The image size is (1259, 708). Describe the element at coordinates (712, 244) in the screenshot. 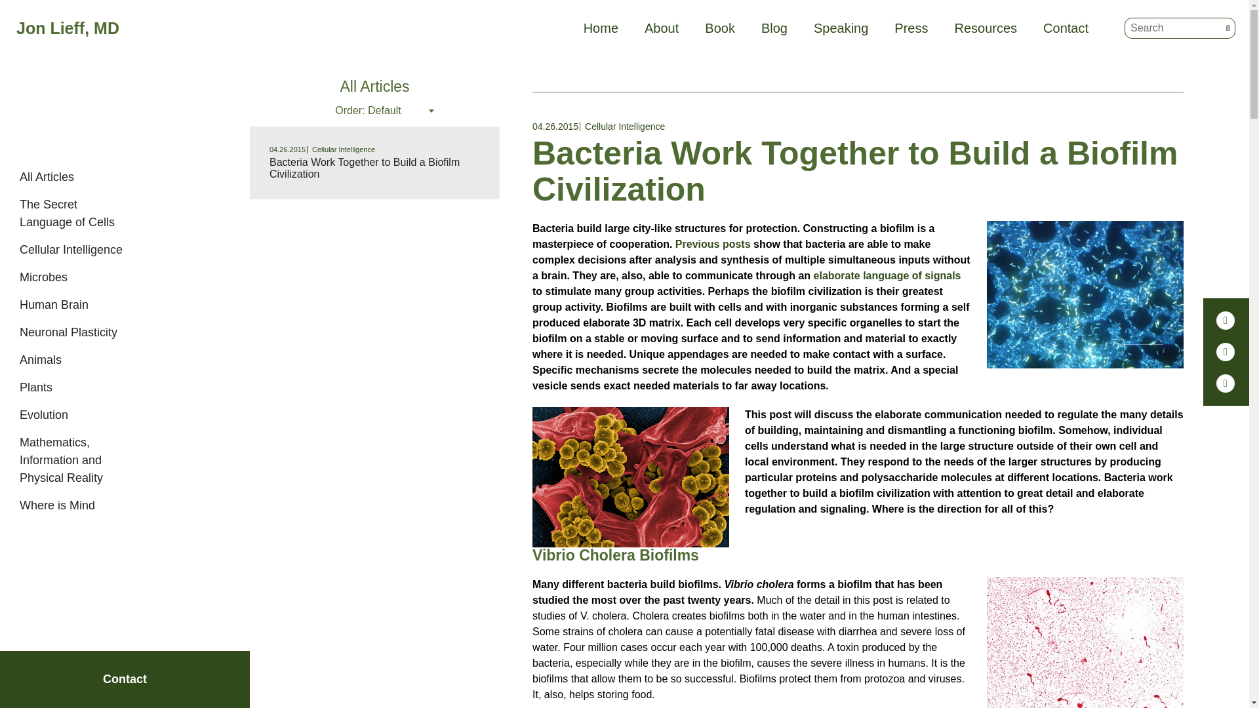

I see `Previous posts` at that location.